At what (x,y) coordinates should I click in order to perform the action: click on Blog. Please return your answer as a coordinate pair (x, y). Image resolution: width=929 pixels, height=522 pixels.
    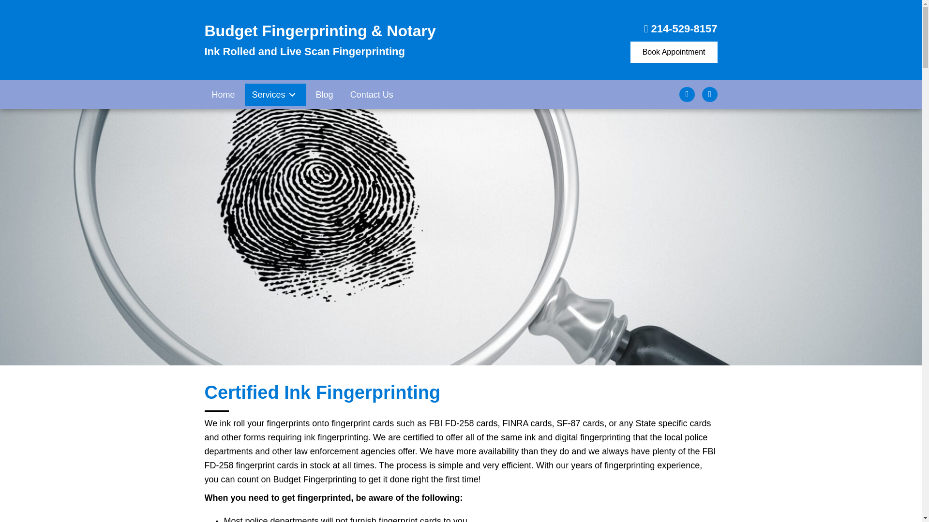
    Looking at the image, I should click on (324, 94).